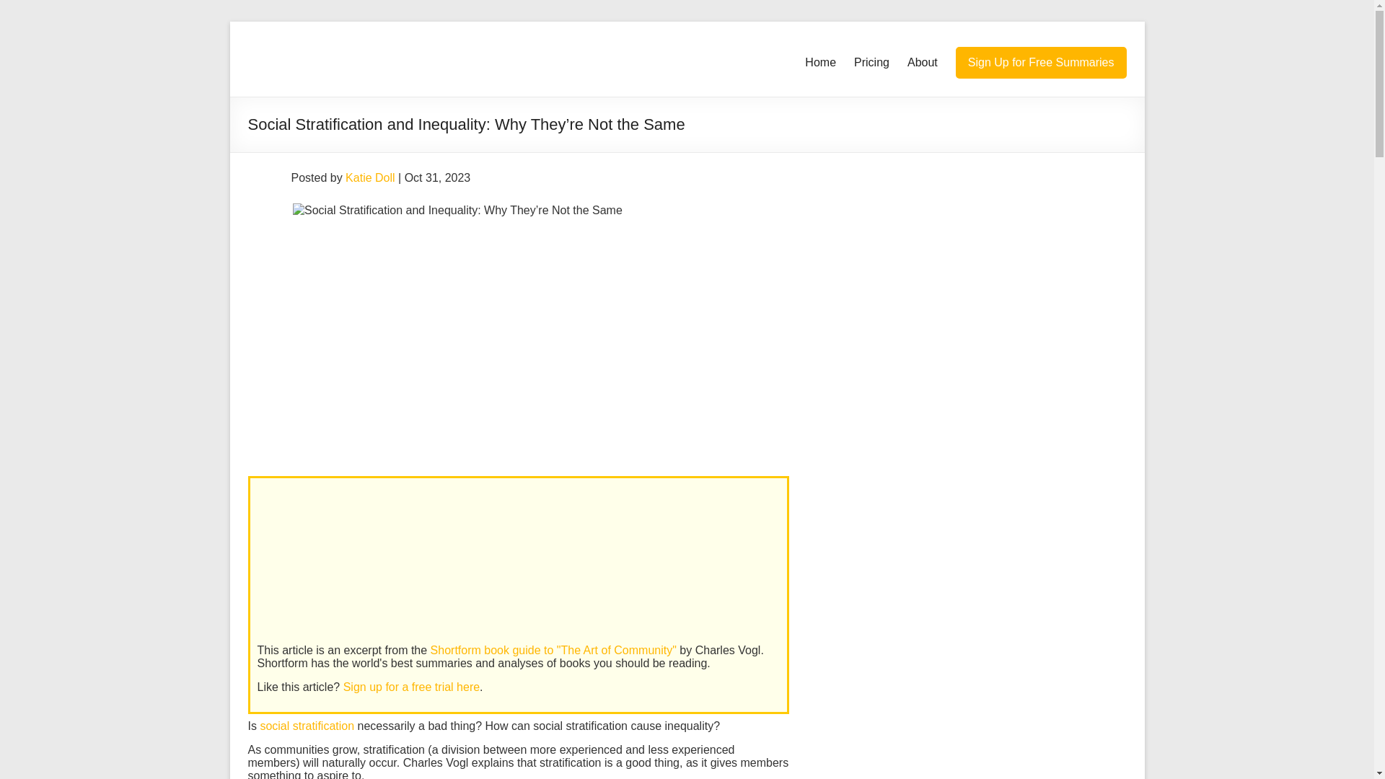 Image resolution: width=1385 pixels, height=779 pixels. I want to click on social stratification, so click(307, 726).